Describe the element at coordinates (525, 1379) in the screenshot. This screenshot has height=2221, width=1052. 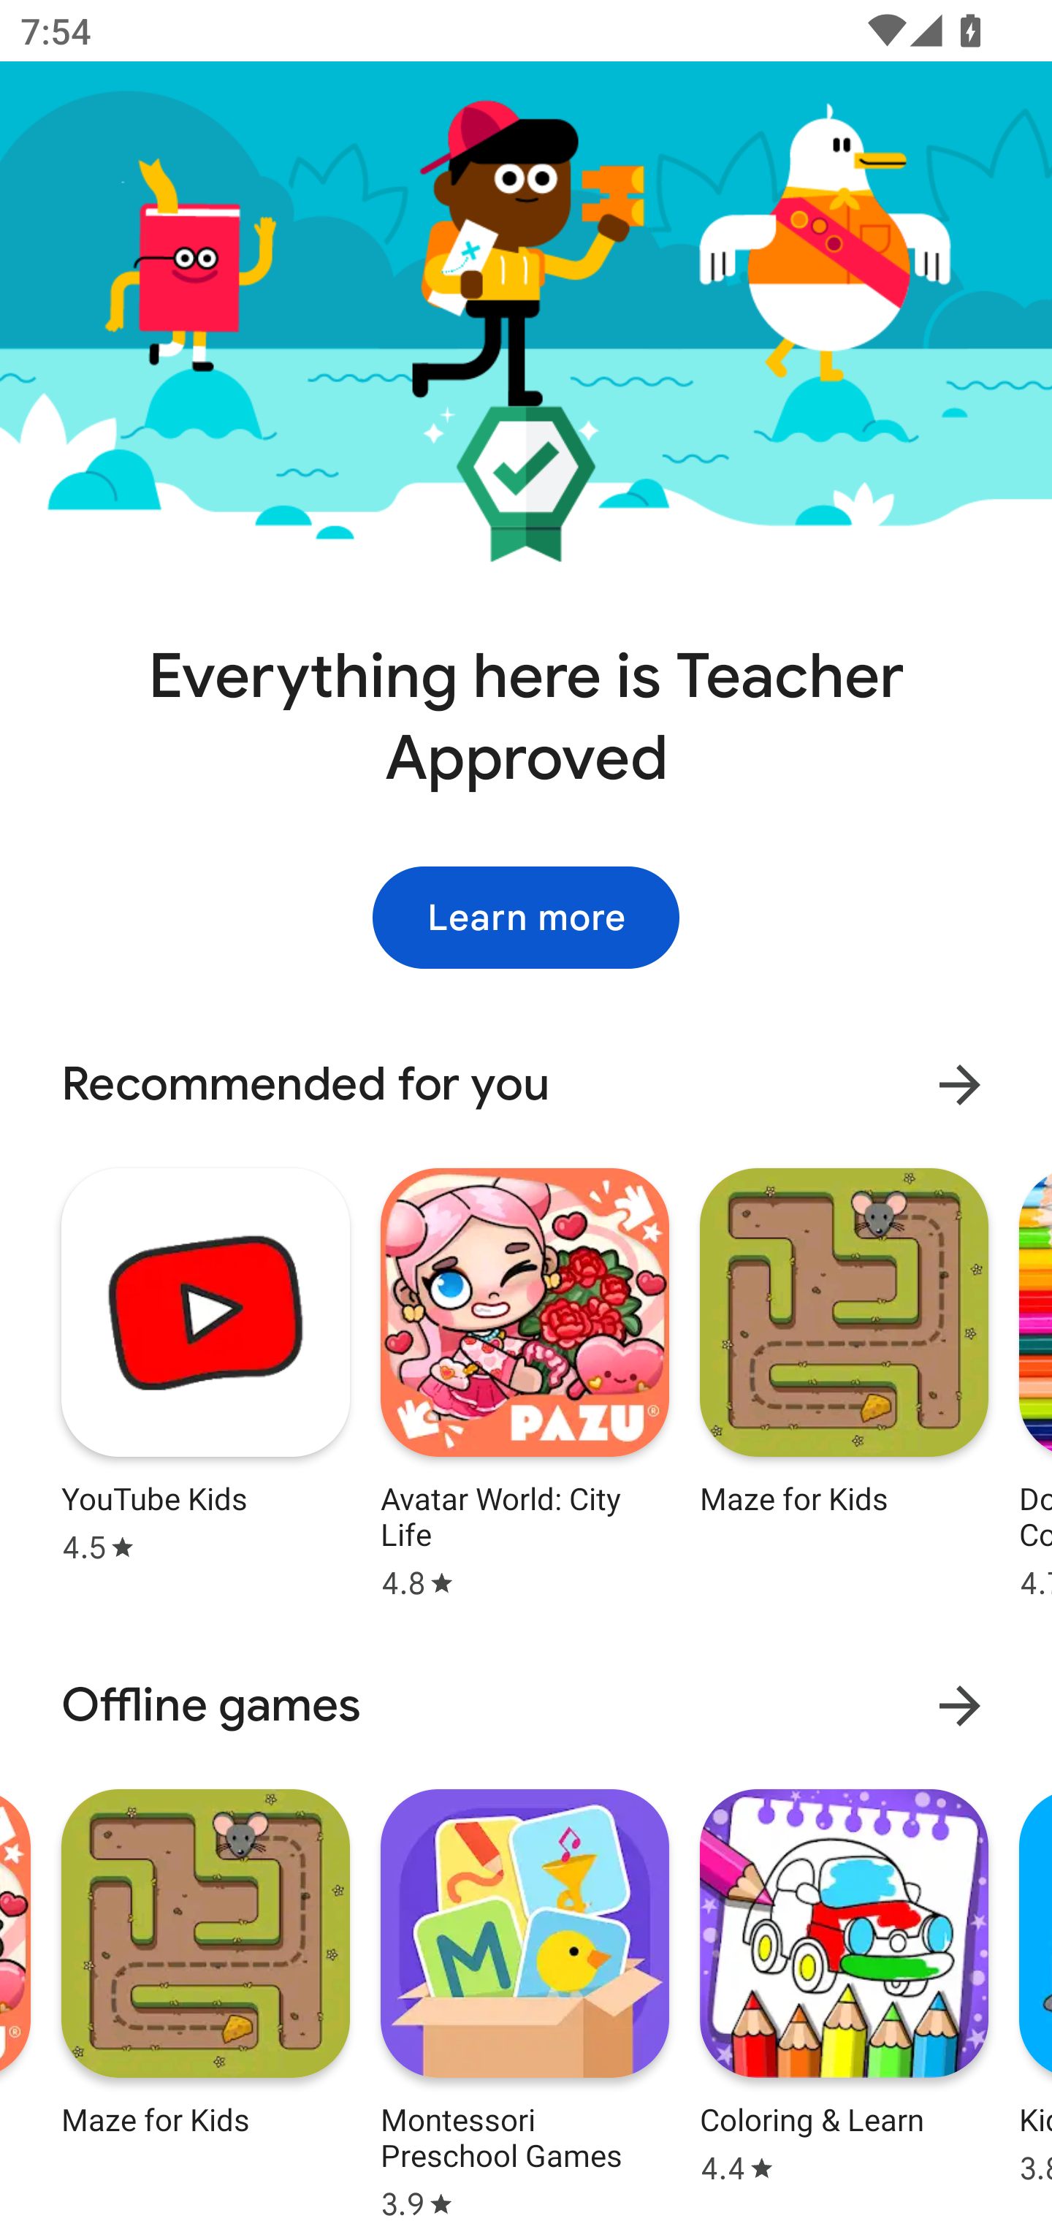
I see `App: Avatar World: City Life
Star rating: 4.8


` at that location.